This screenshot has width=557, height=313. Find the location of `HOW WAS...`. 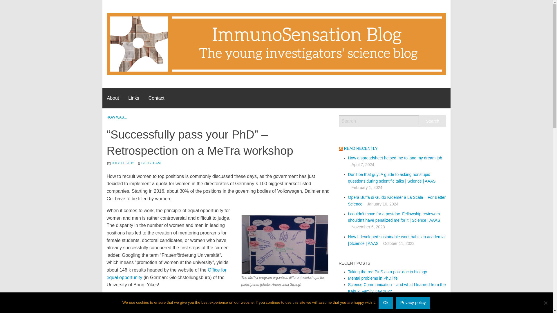

HOW WAS... is located at coordinates (117, 117).